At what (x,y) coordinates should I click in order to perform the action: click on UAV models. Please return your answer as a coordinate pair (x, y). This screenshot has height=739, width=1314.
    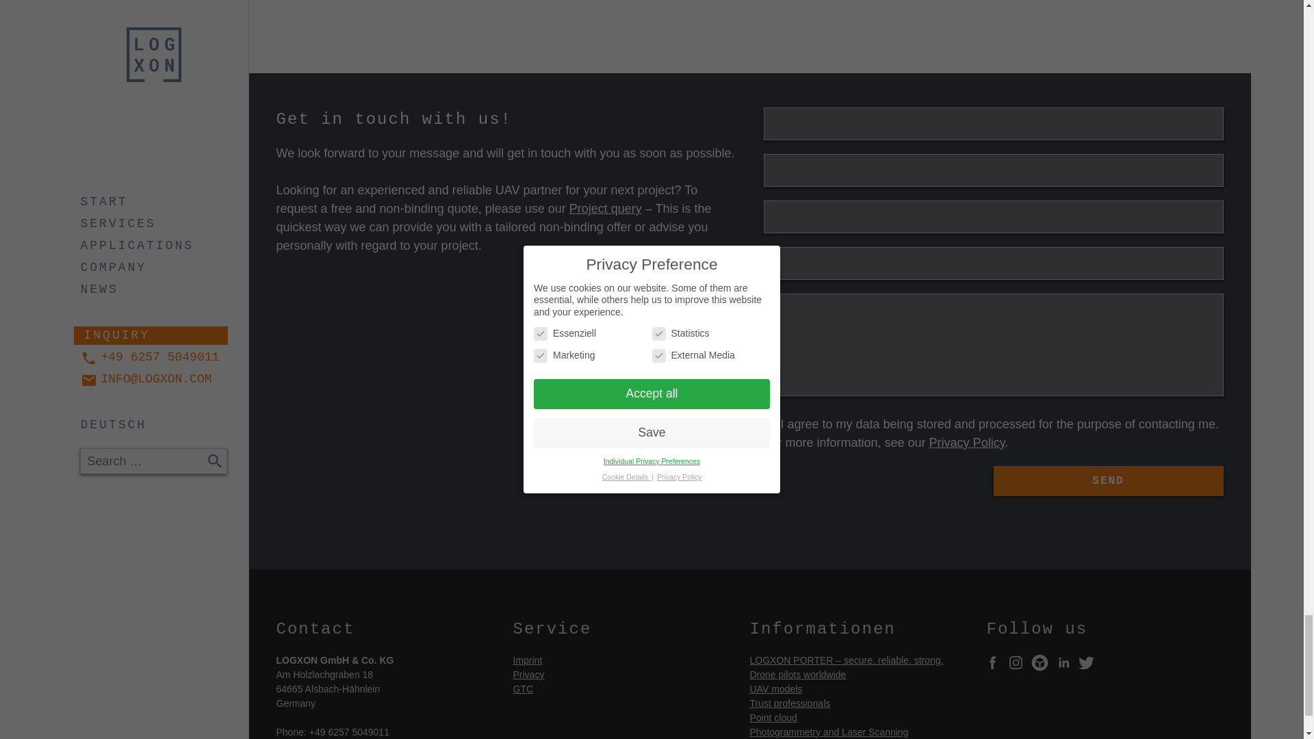
    Looking at the image, I should click on (776, 689).